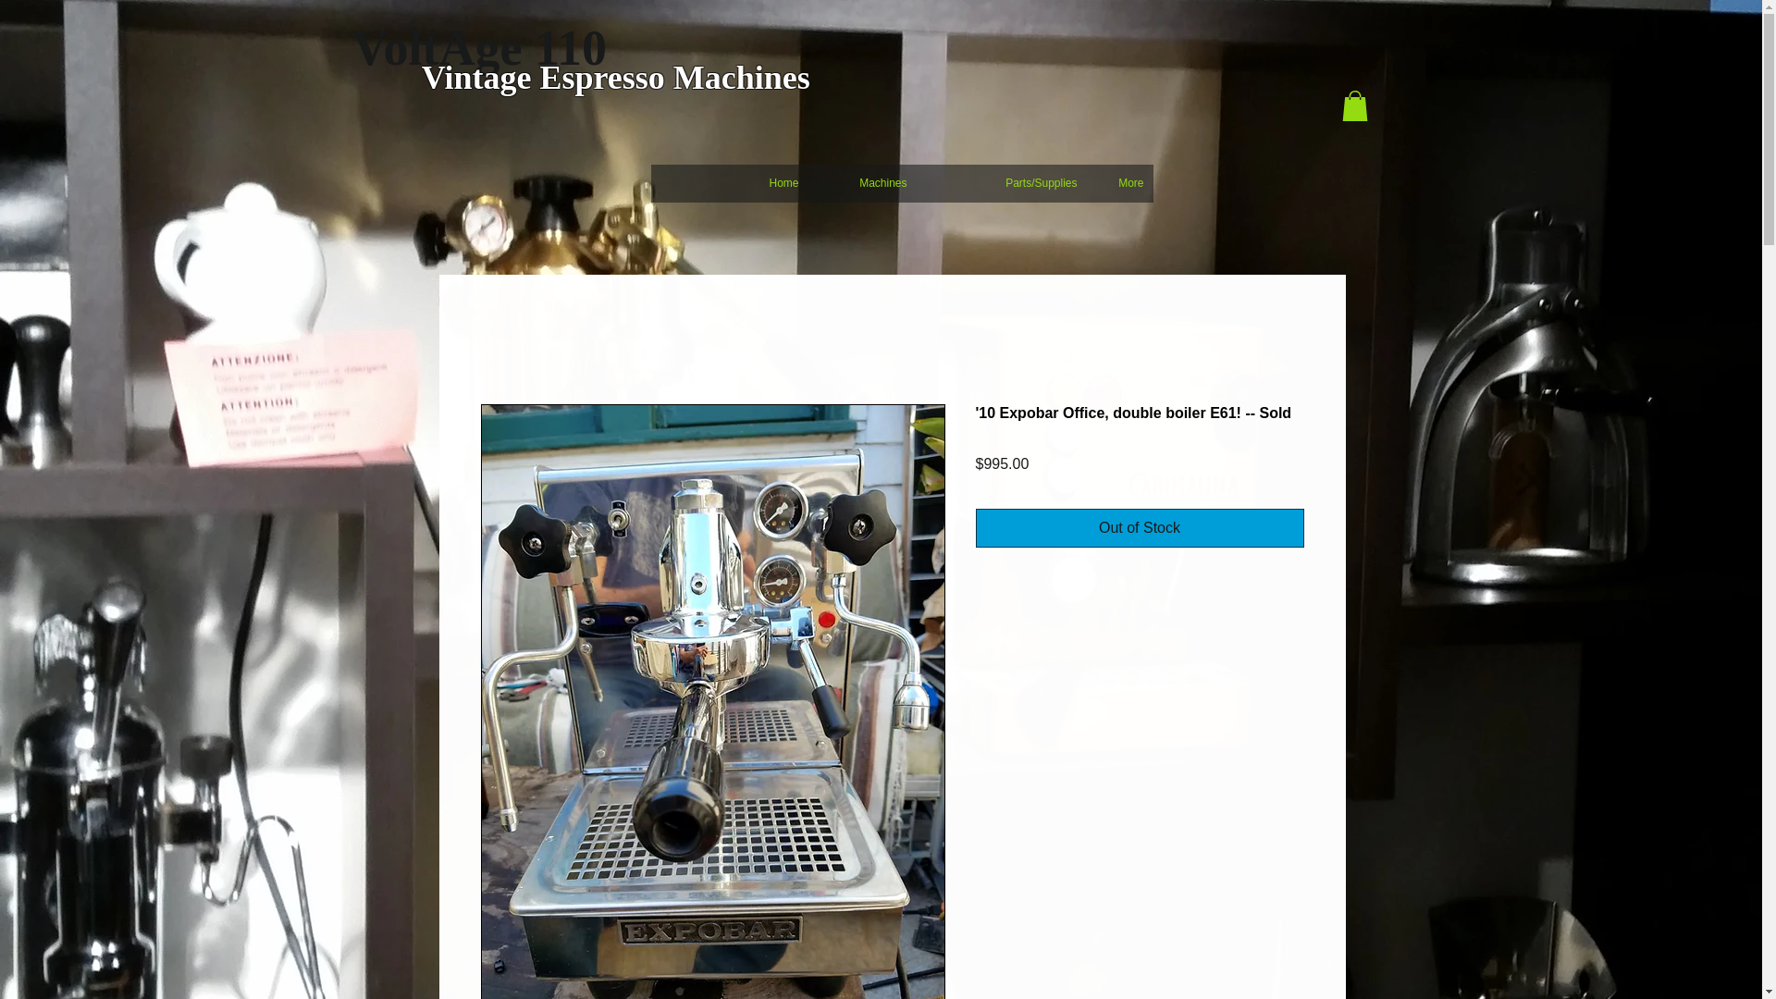  Describe the element at coordinates (1140, 527) in the screenshot. I see `Out of Stock` at that location.